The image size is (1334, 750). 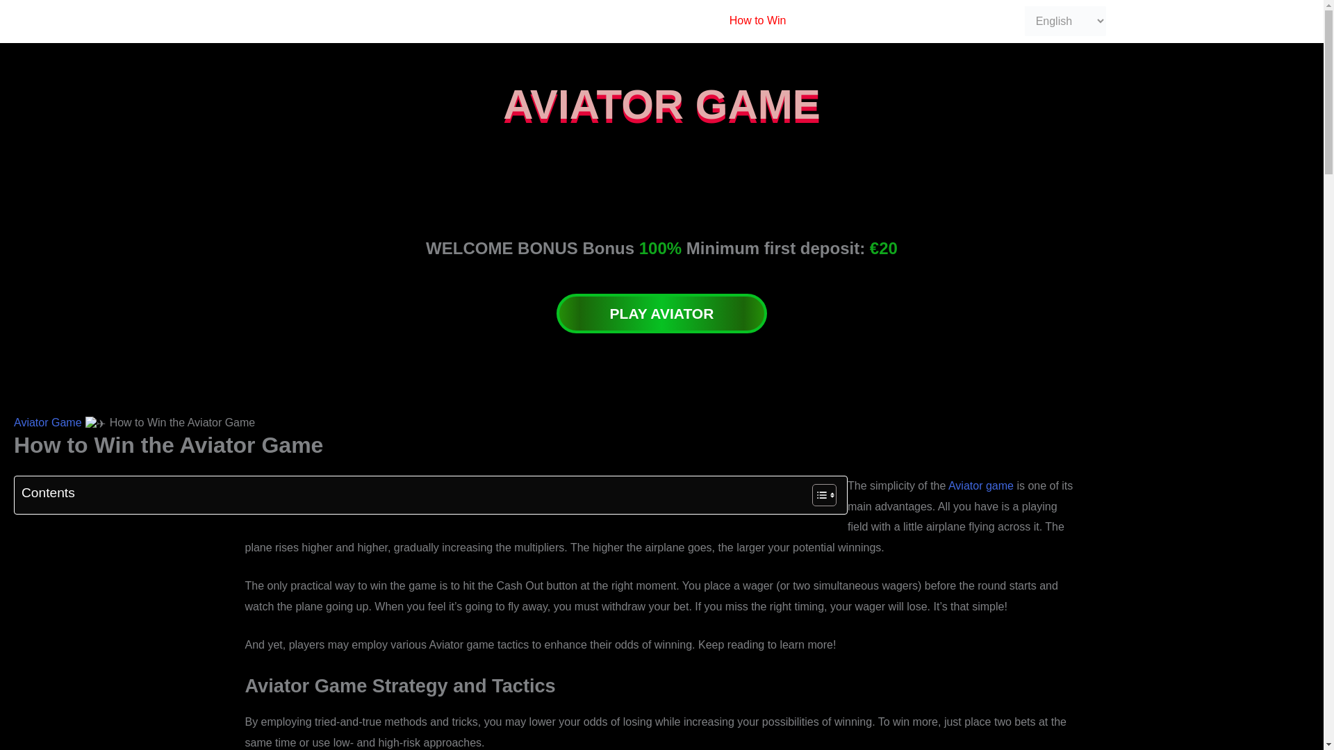 I want to click on How to Win, so click(x=758, y=21).